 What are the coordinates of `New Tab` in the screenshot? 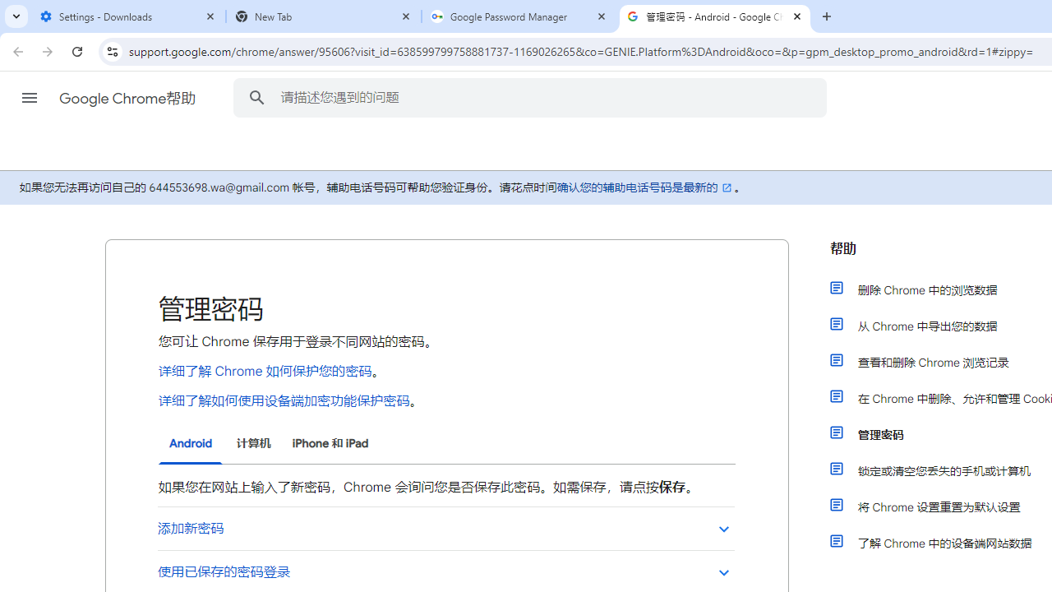 It's located at (324, 16).